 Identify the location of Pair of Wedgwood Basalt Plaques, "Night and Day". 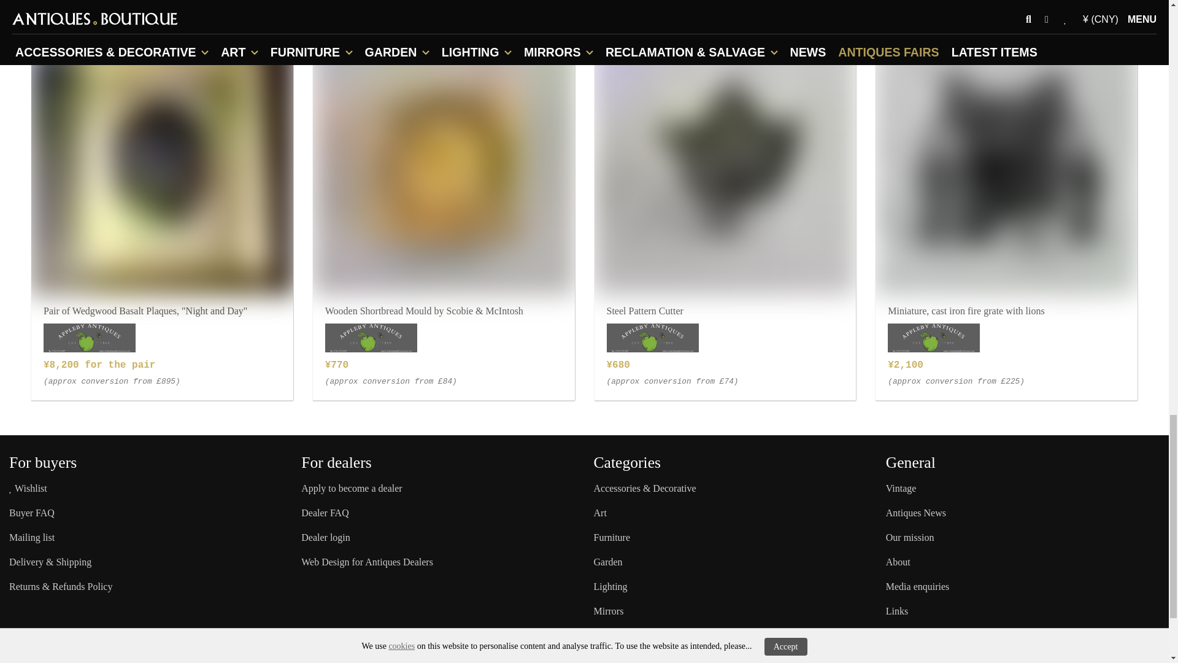
(162, 163).